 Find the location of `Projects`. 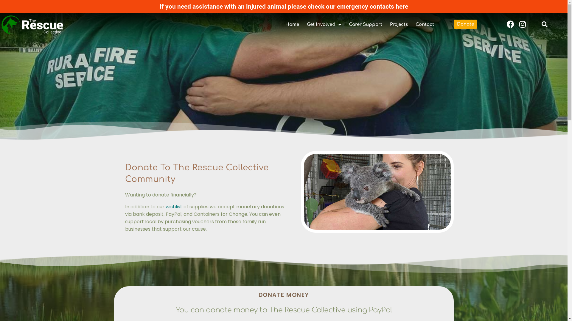

Projects is located at coordinates (399, 25).